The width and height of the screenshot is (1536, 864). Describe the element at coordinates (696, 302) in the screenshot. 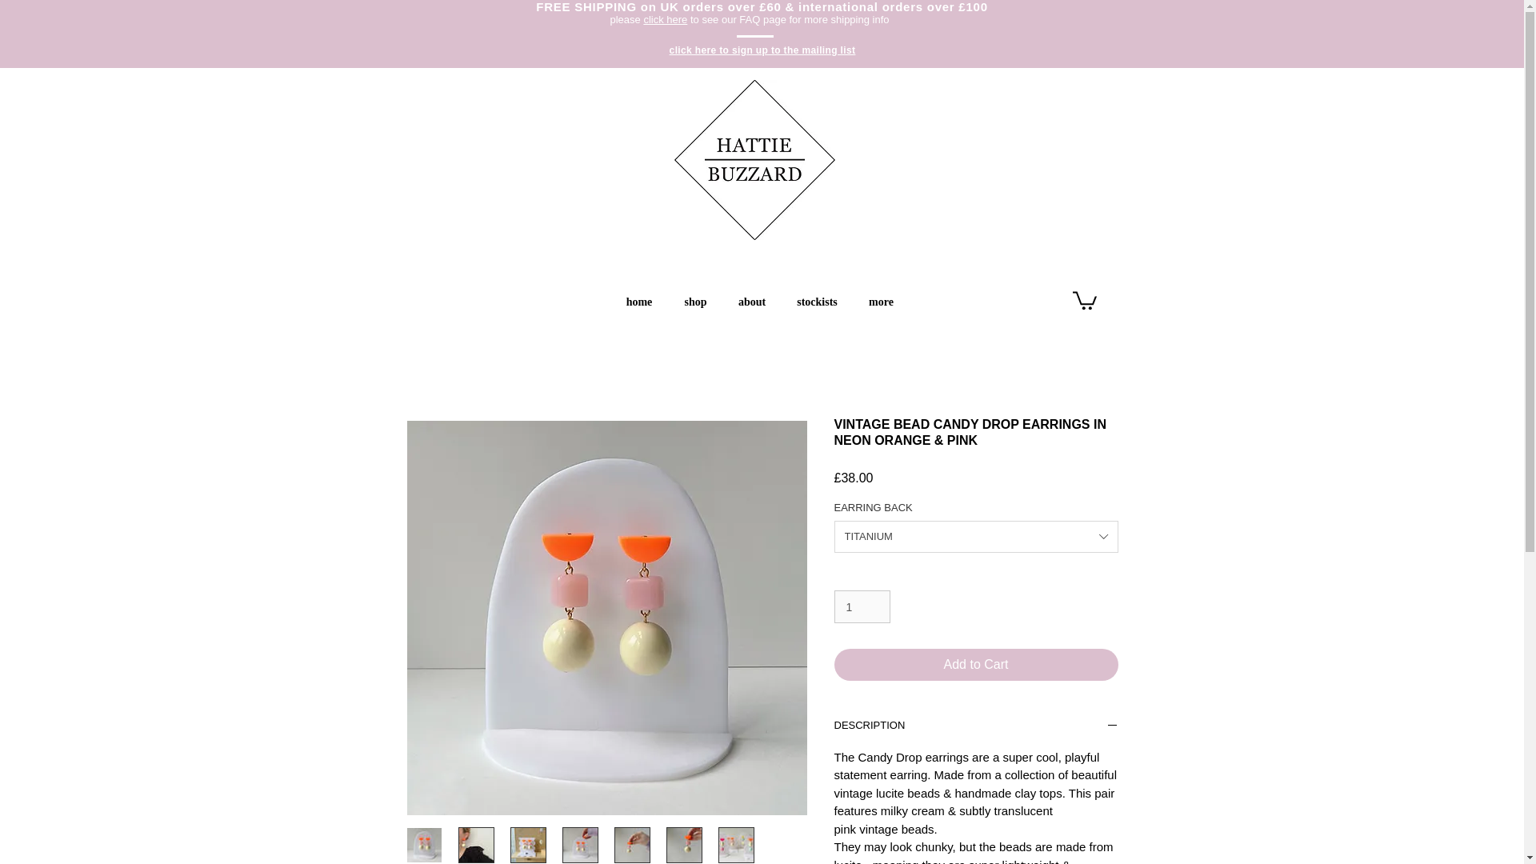

I see `shop` at that location.